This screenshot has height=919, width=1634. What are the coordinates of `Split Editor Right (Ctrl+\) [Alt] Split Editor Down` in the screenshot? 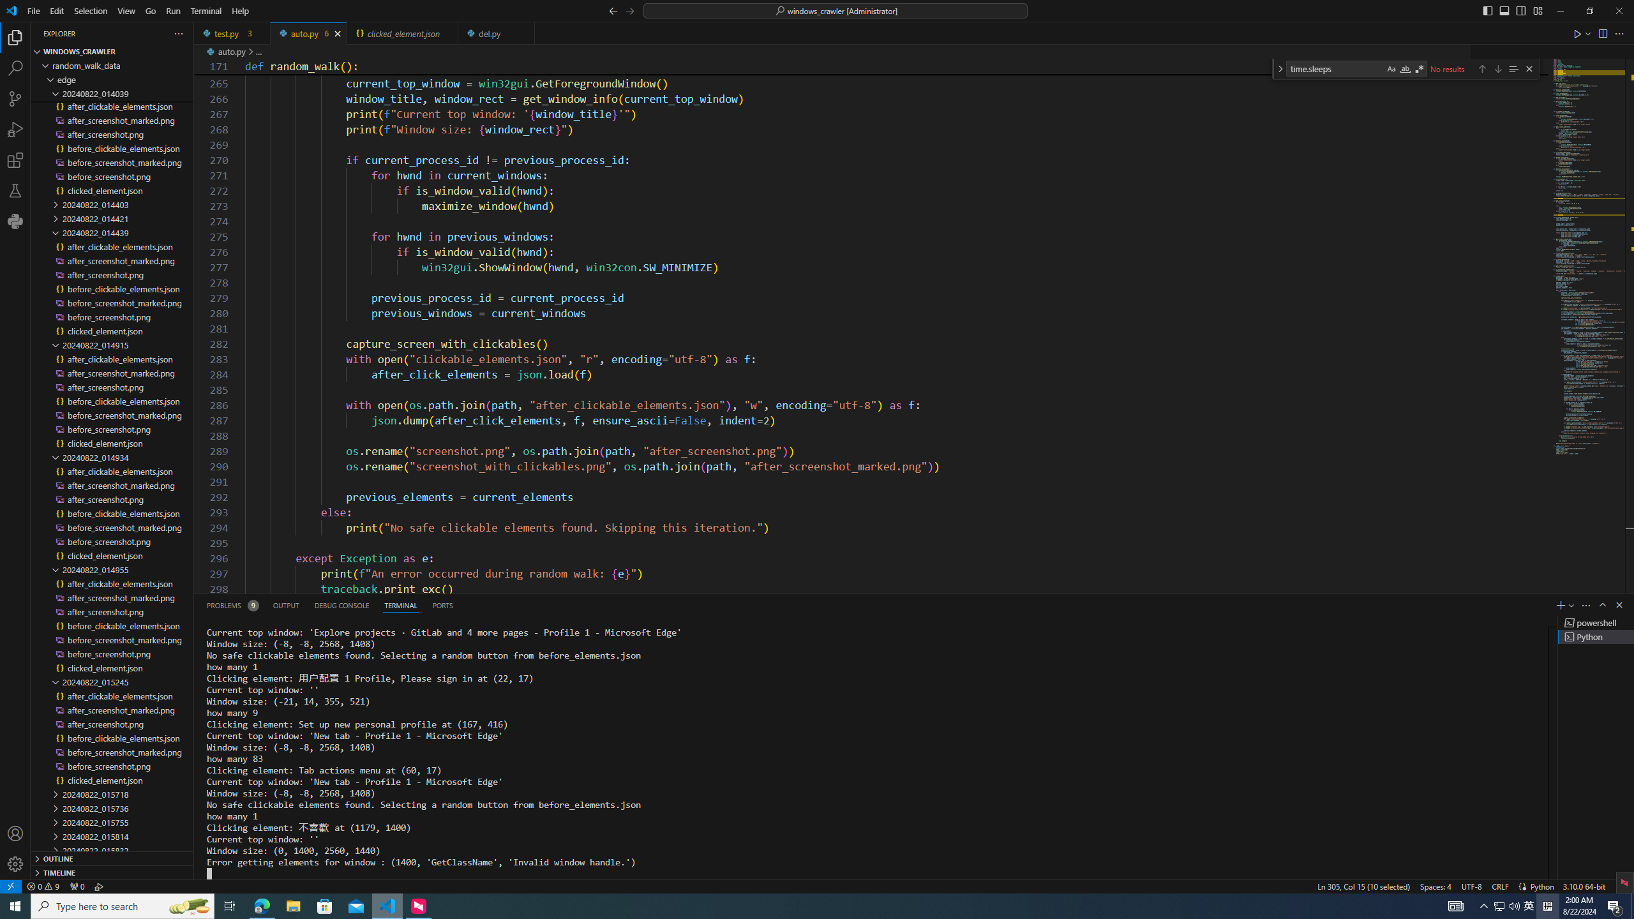 It's located at (1603, 33).